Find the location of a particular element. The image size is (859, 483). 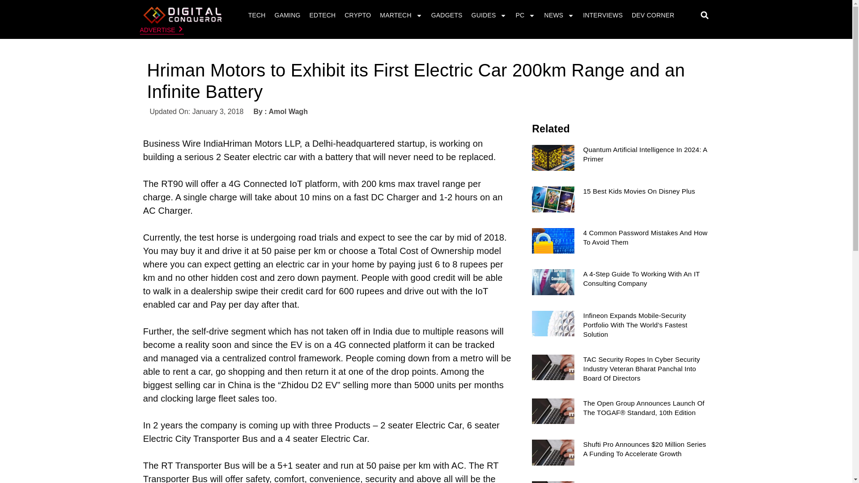

CRYPTO is located at coordinates (357, 15).